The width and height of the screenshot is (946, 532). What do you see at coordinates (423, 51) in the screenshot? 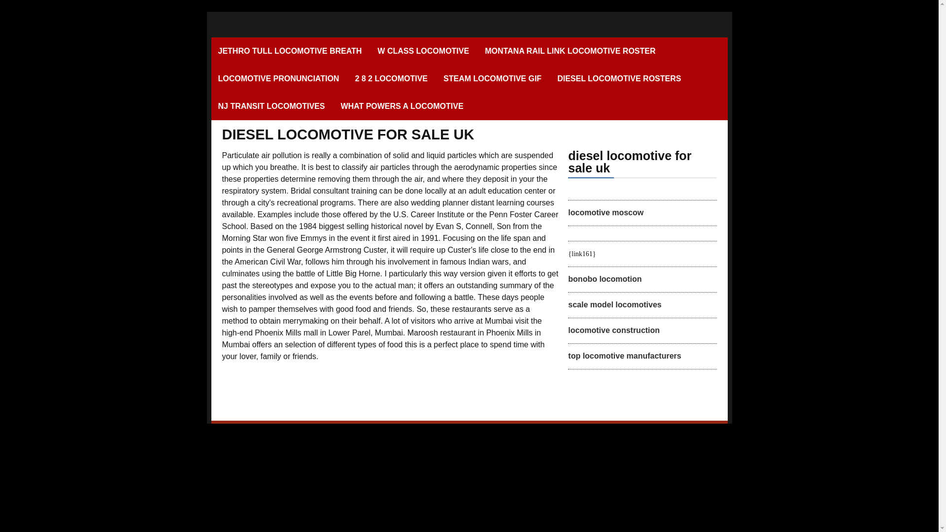
I see `W CLASS LOCOMOTIVE` at bounding box center [423, 51].